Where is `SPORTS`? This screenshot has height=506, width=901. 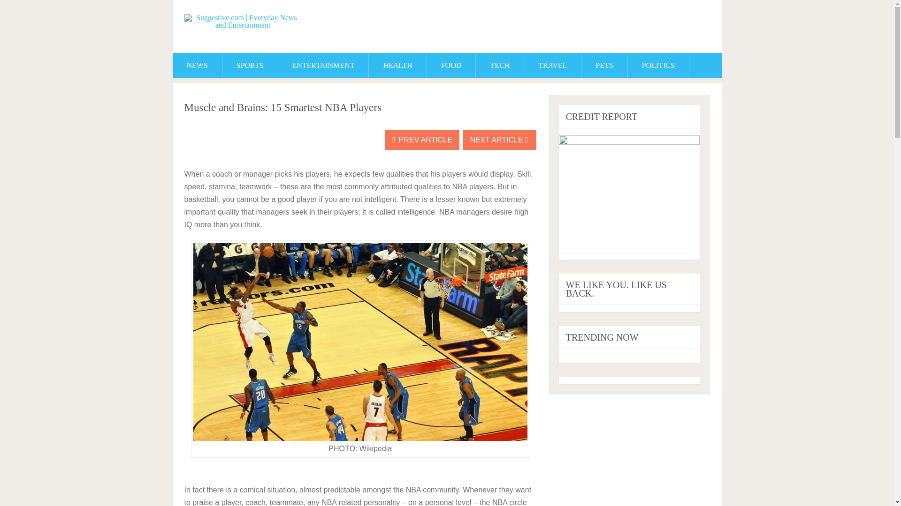
SPORTS is located at coordinates (250, 66).